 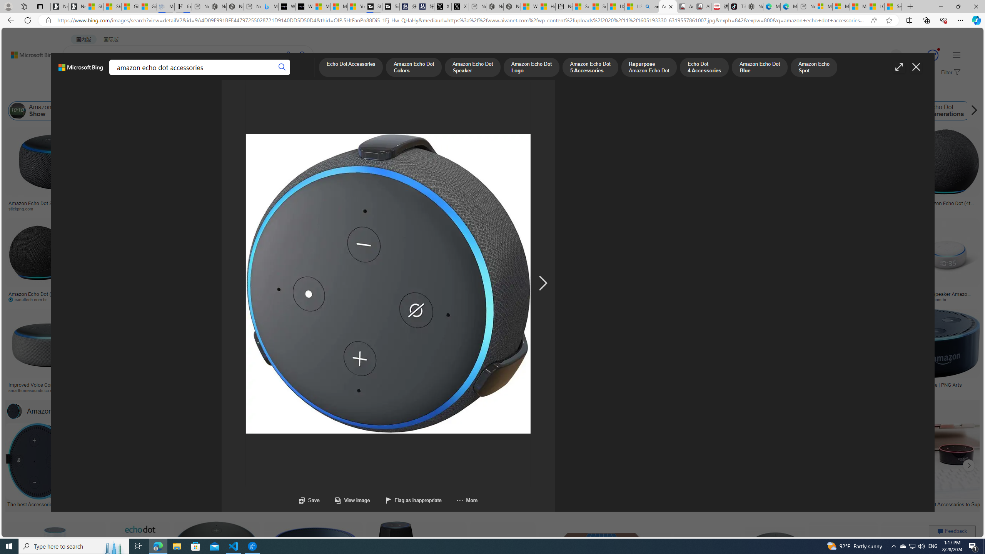 What do you see at coordinates (865, 111) in the screenshot?
I see `Amazon Echo Dot 3` at bounding box center [865, 111].